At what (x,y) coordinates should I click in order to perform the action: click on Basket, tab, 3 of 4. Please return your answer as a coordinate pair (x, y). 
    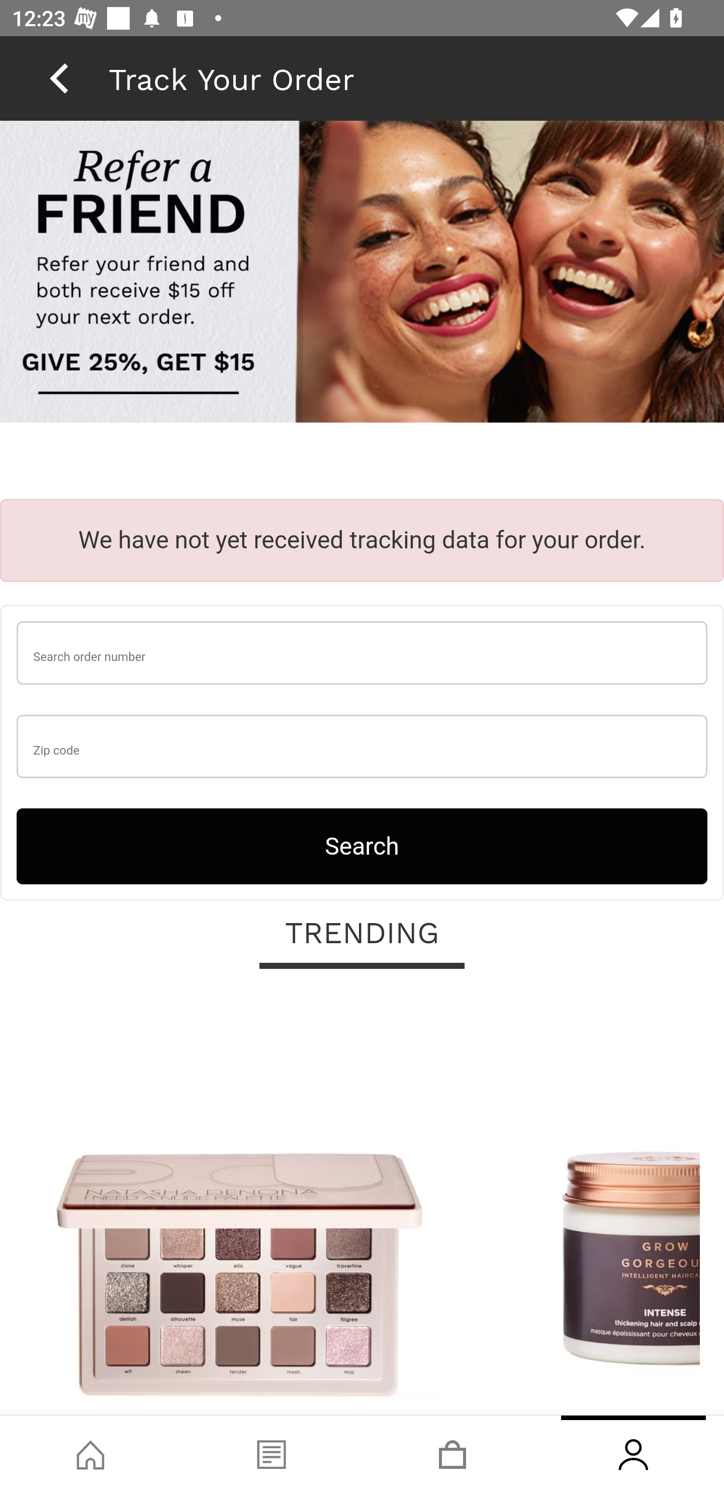
    Looking at the image, I should click on (452, 1452).